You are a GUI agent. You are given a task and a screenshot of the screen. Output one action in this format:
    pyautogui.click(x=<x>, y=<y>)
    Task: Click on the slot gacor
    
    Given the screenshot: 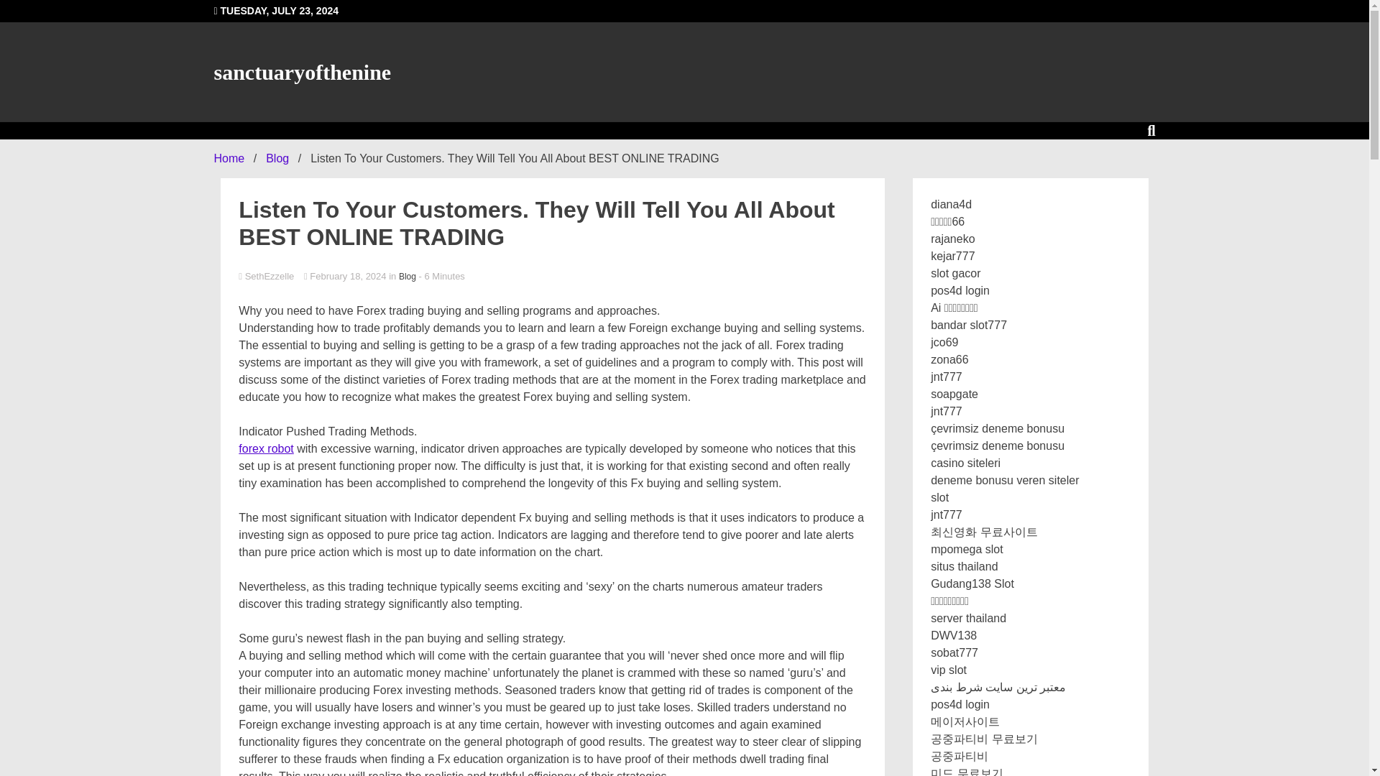 What is the action you would take?
    pyautogui.click(x=954, y=273)
    